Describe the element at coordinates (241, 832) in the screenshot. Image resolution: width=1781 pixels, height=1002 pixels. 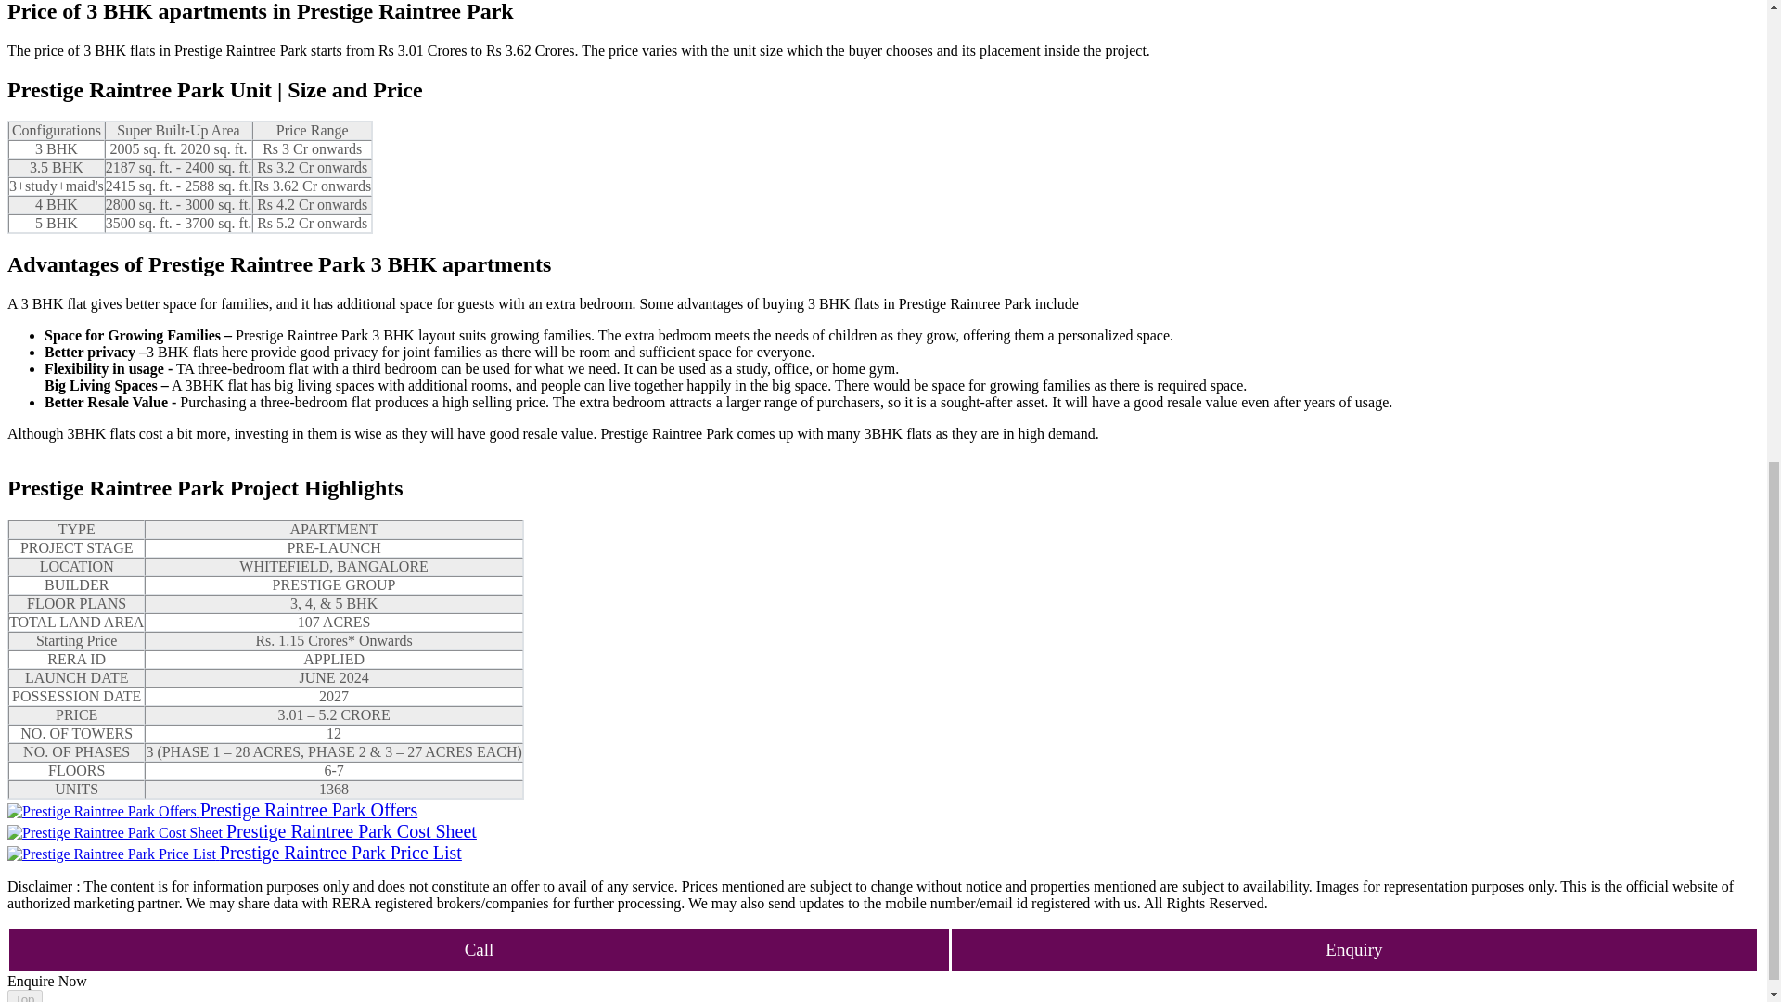
I see `Prestige Raintree Park Cost Sheet` at that location.